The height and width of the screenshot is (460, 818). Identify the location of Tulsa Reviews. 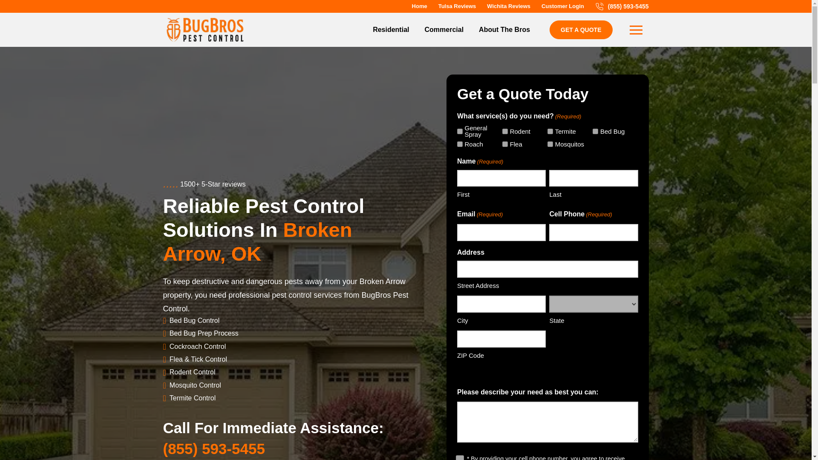
(457, 6).